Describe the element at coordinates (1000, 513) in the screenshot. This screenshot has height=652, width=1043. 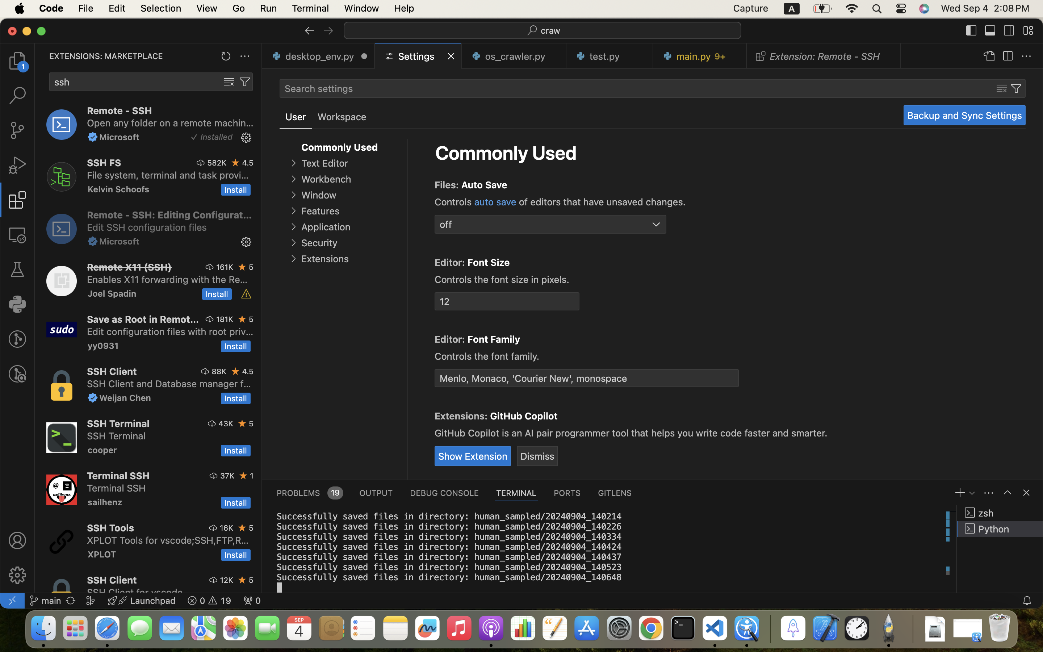
I see `zsh ` at that location.